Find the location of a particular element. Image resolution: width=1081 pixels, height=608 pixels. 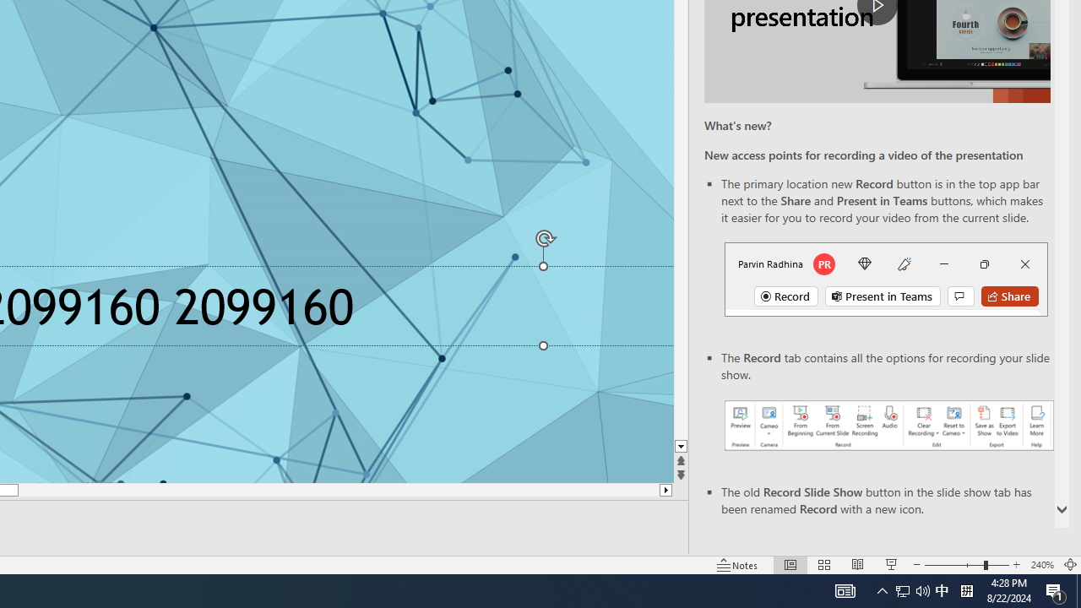

Notes  is located at coordinates (738, 564).